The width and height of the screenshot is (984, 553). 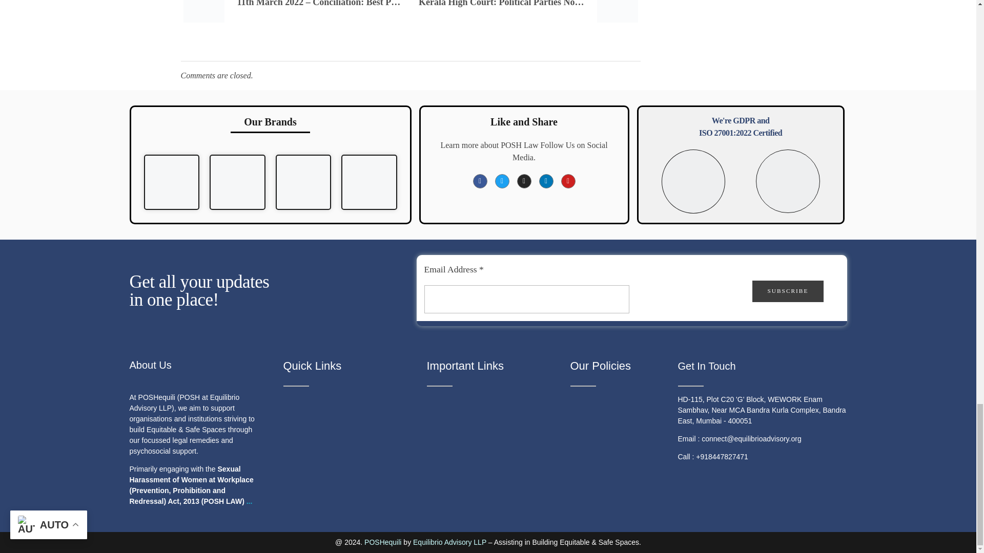 I want to click on Subscribe, so click(x=788, y=291).